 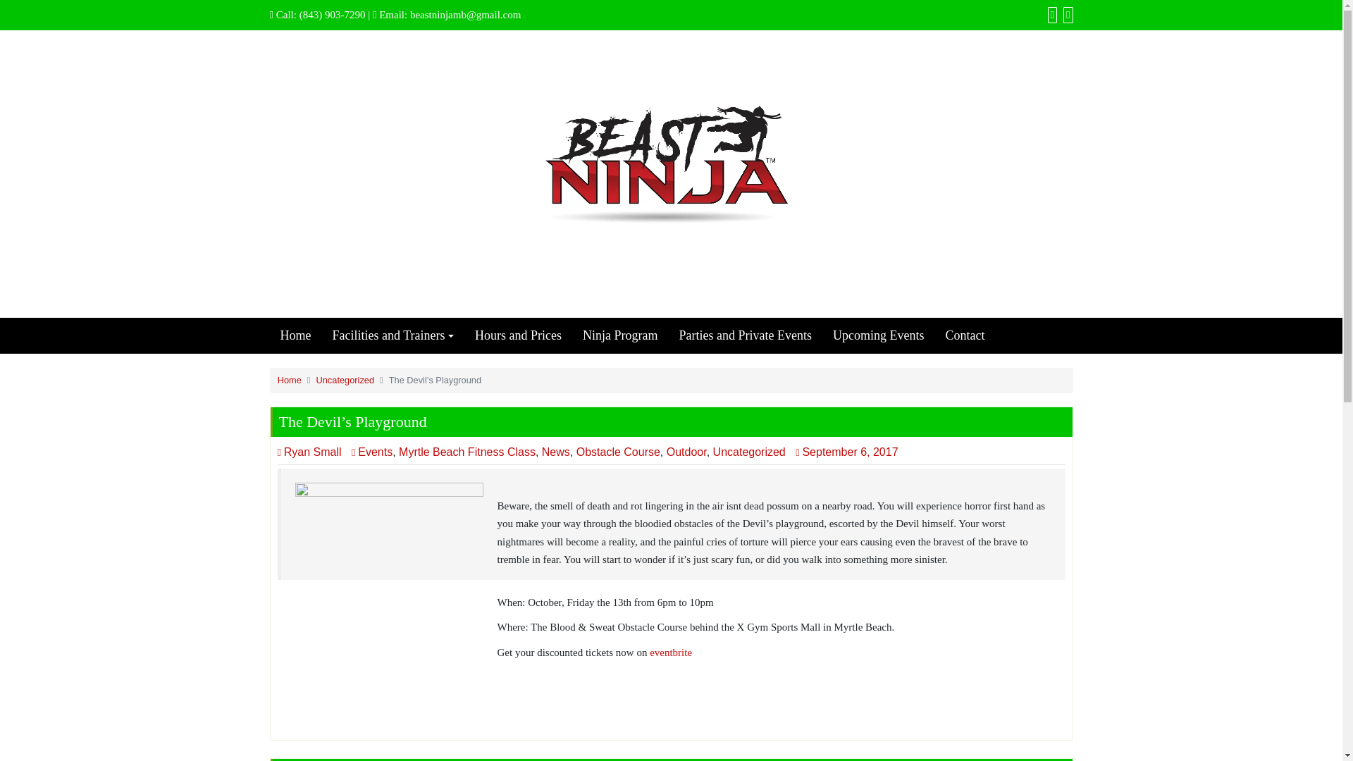 What do you see at coordinates (518, 335) in the screenshot?
I see `Hours and Prices` at bounding box center [518, 335].